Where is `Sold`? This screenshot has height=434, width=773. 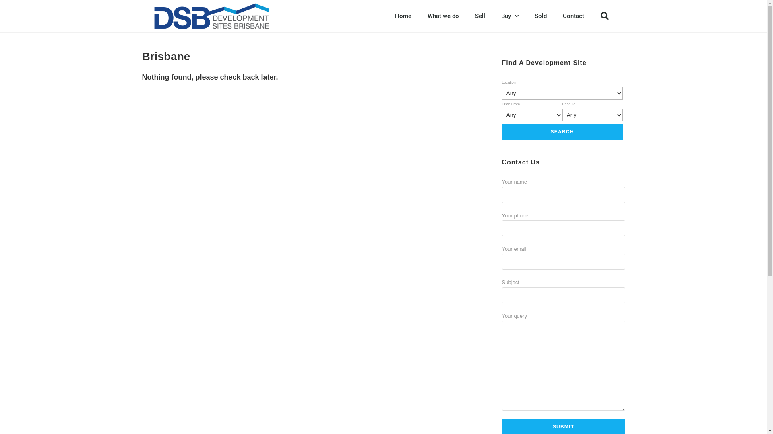
Sold is located at coordinates (541, 16).